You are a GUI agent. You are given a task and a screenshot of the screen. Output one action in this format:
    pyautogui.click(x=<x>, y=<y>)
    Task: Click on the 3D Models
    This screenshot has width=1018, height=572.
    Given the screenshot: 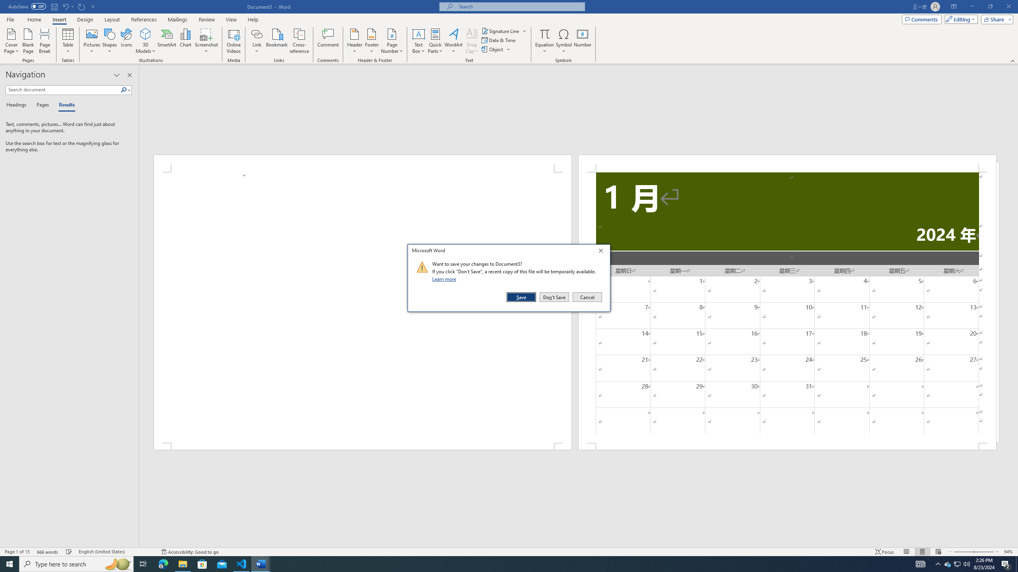 What is the action you would take?
    pyautogui.click(x=146, y=34)
    